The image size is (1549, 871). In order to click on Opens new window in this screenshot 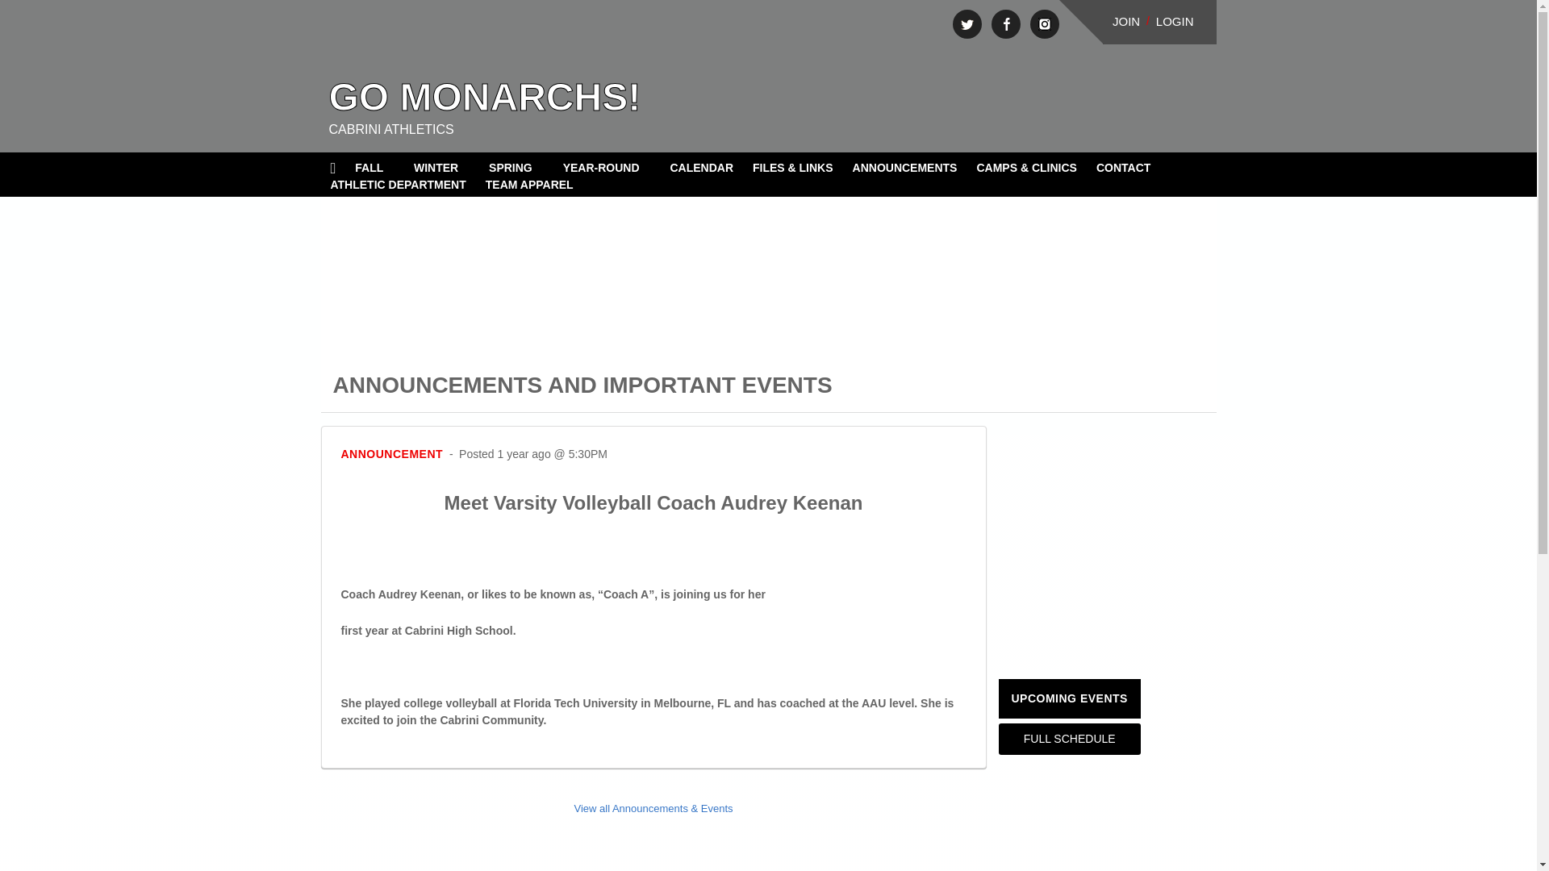, I will do `click(1005, 23)`.